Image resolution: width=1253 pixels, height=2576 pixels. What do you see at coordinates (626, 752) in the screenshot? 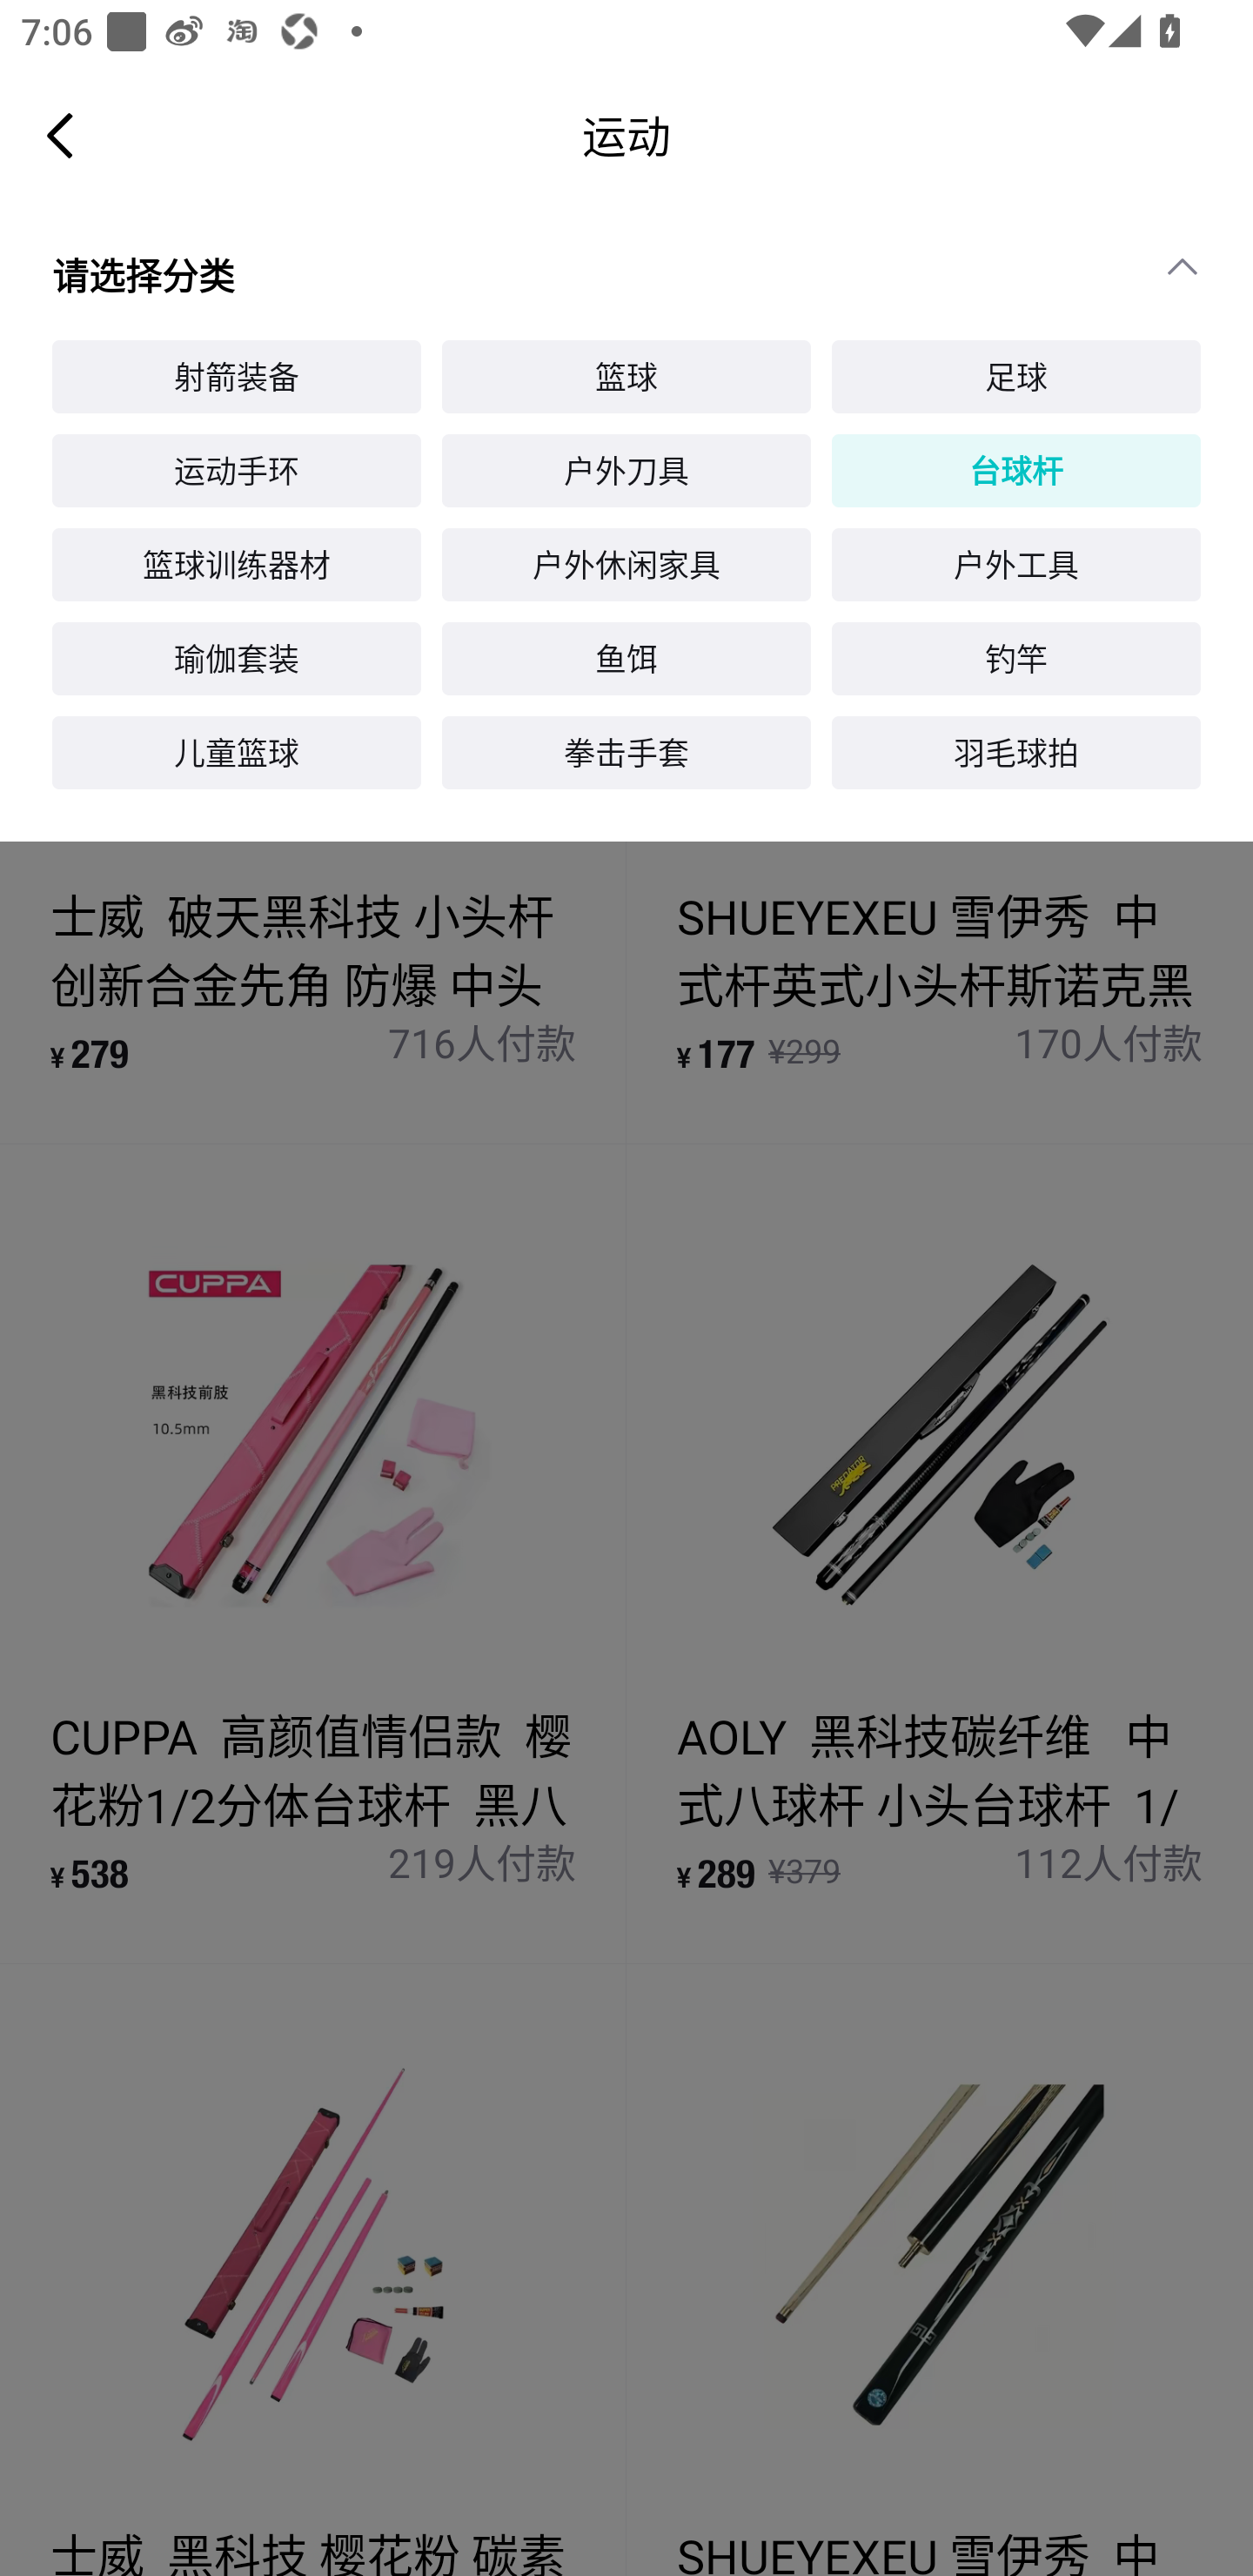
I see `拳击手套` at bounding box center [626, 752].